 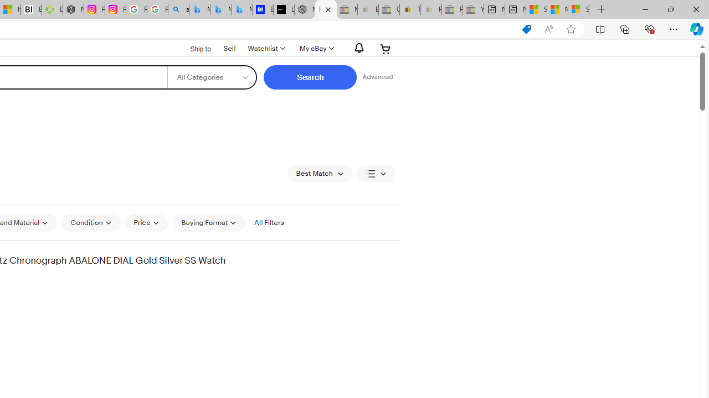 I want to click on Microsoft Bing Travel - Flights from Hong Kong to Bangkok, so click(x=199, y=10).